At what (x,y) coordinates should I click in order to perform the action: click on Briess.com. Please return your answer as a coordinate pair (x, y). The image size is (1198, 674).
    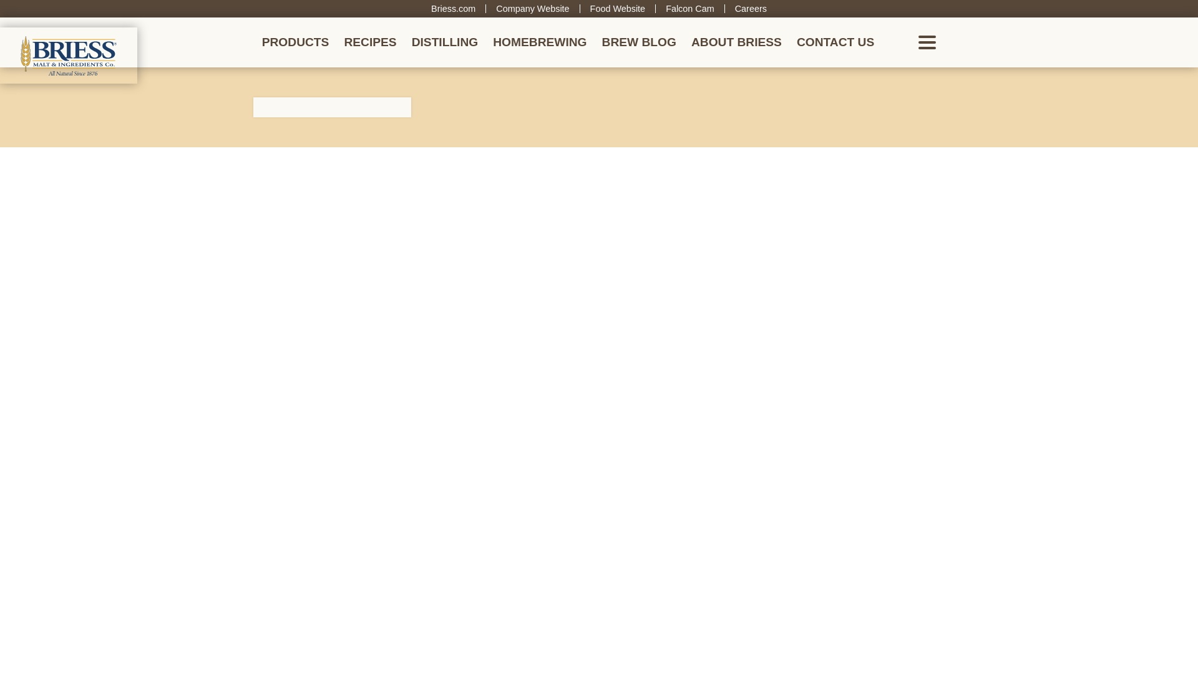
    Looking at the image, I should click on (448, 9).